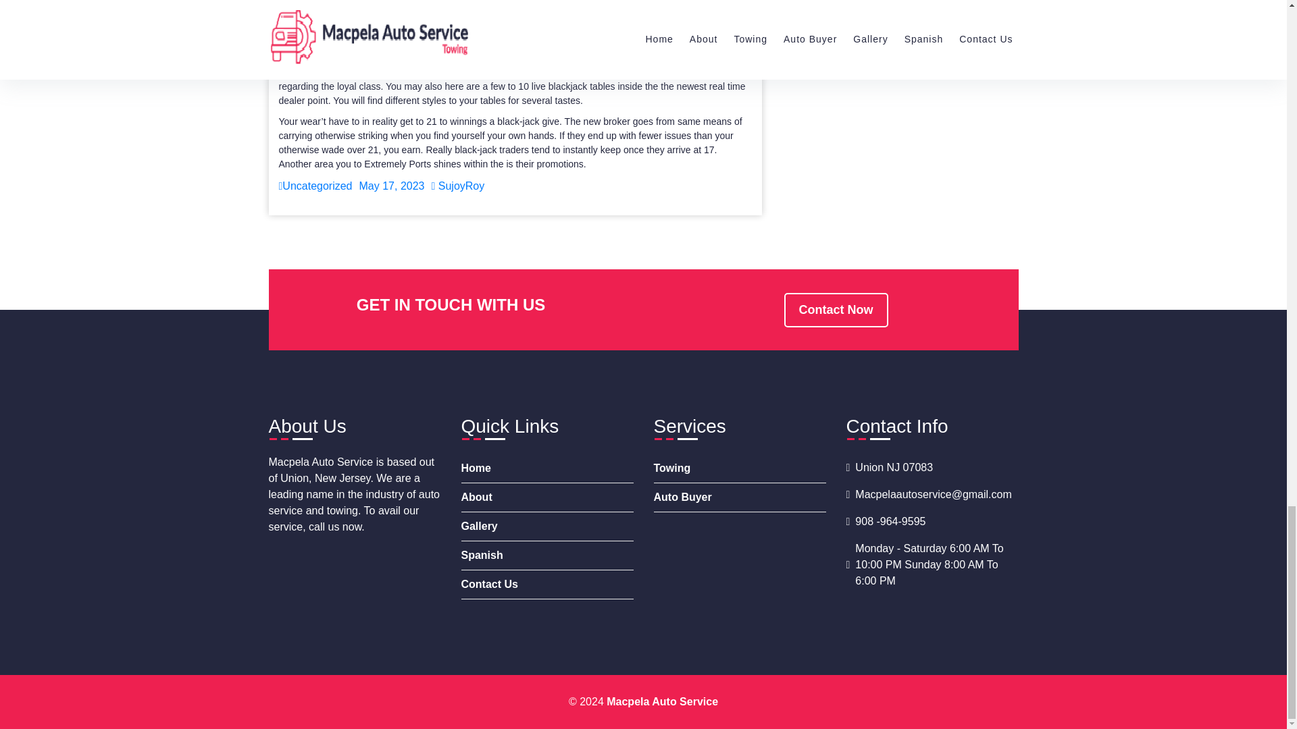  Describe the element at coordinates (315, 186) in the screenshot. I see `Uncategorized` at that location.